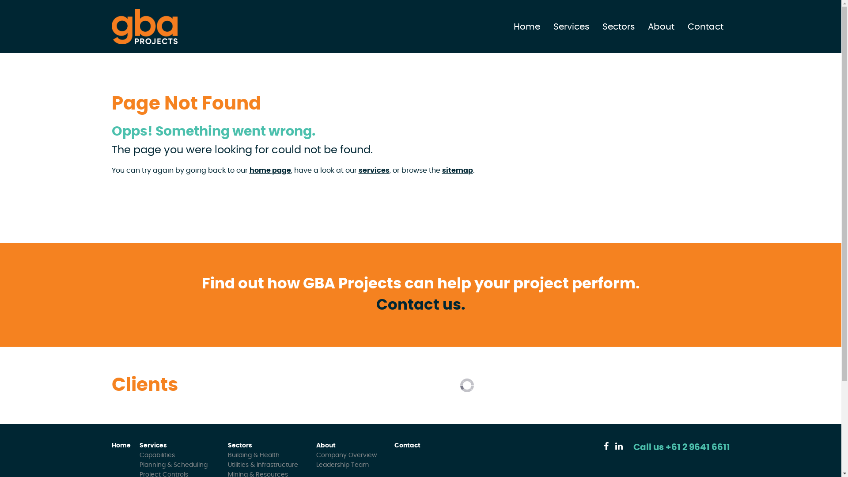  What do you see at coordinates (374, 170) in the screenshot?
I see `services` at bounding box center [374, 170].